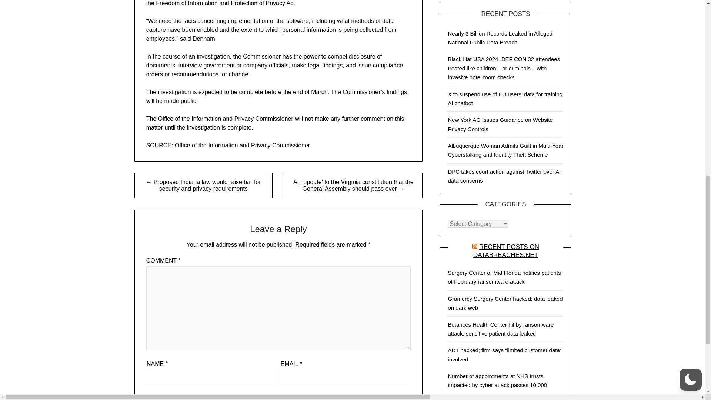  What do you see at coordinates (504, 176) in the screenshot?
I see `DPC takes court action against Twitter over AI data concerns` at bounding box center [504, 176].